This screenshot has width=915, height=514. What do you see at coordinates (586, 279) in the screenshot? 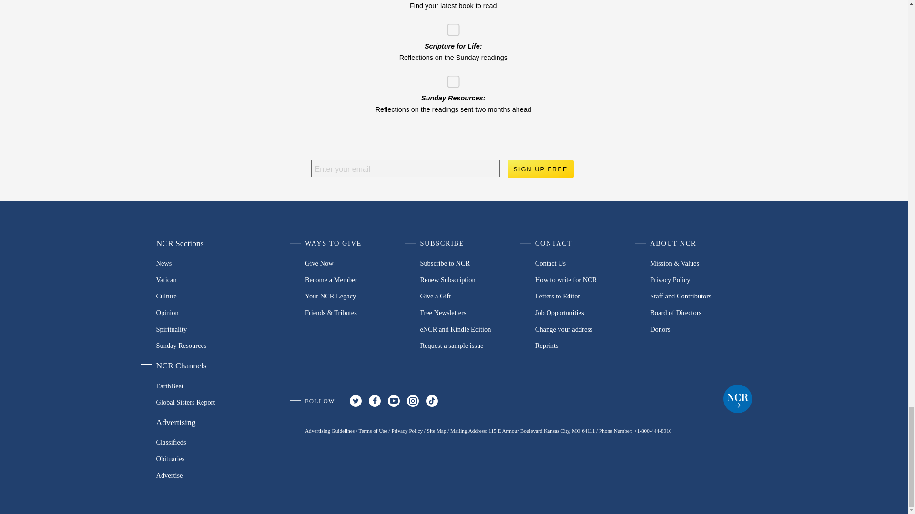
I see `How to write for NCR` at bounding box center [586, 279].